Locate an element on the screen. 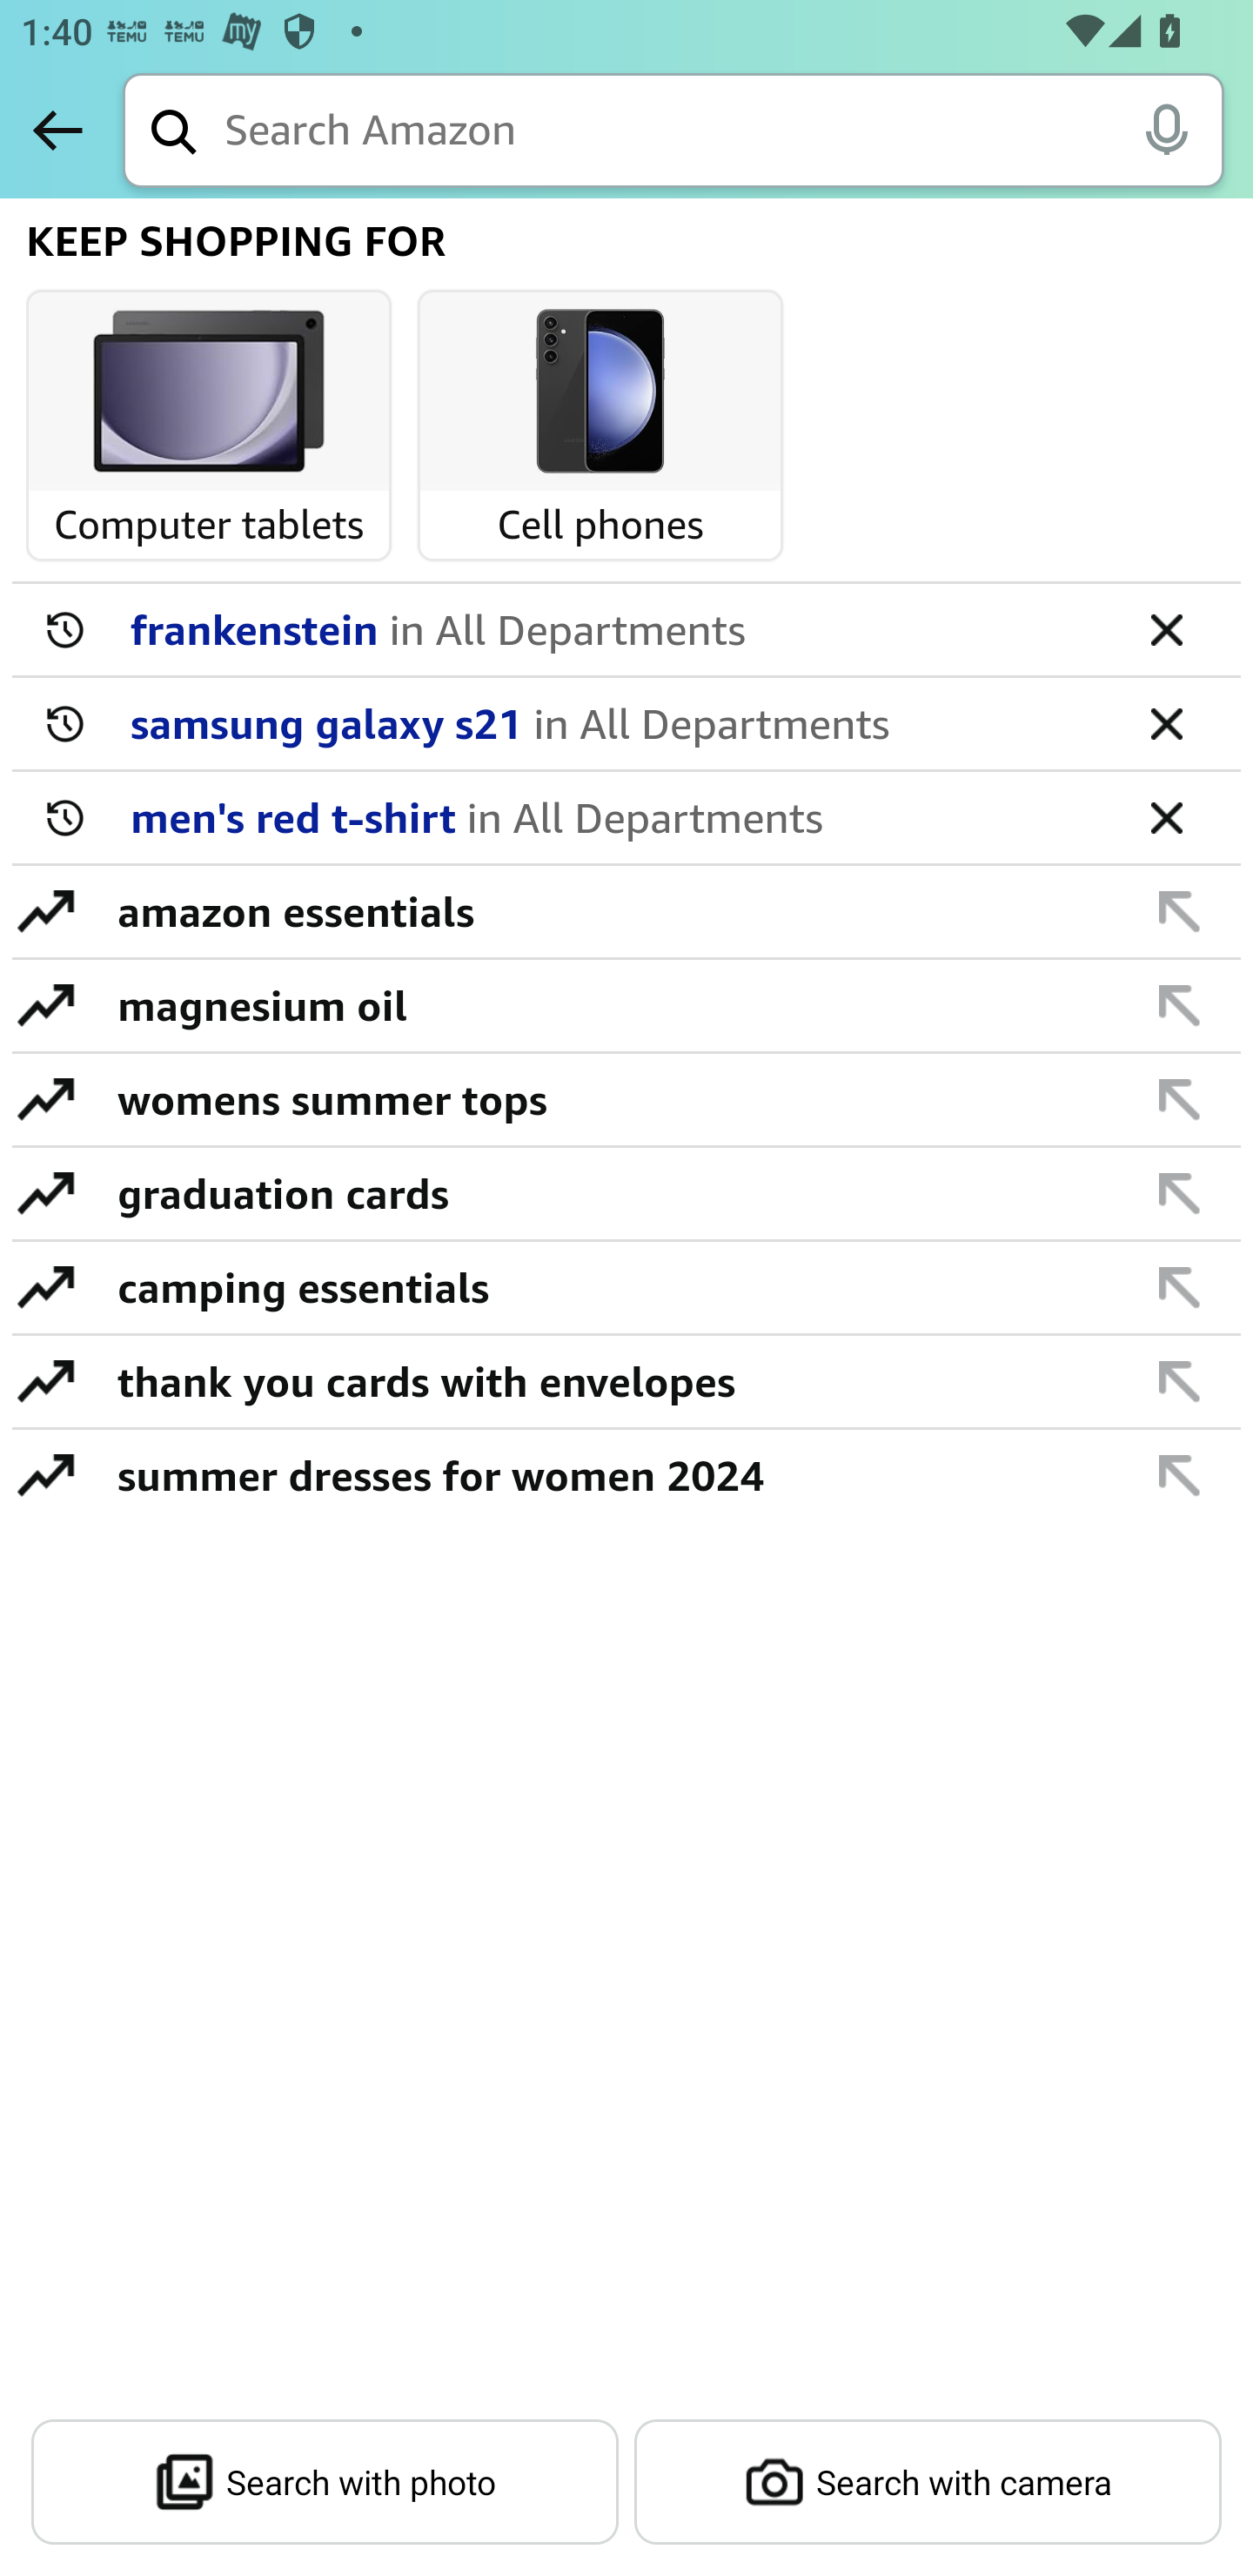 Image resolution: width=1253 pixels, height=2576 pixels. men's red t-shirt is located at coordinates (615, 816).